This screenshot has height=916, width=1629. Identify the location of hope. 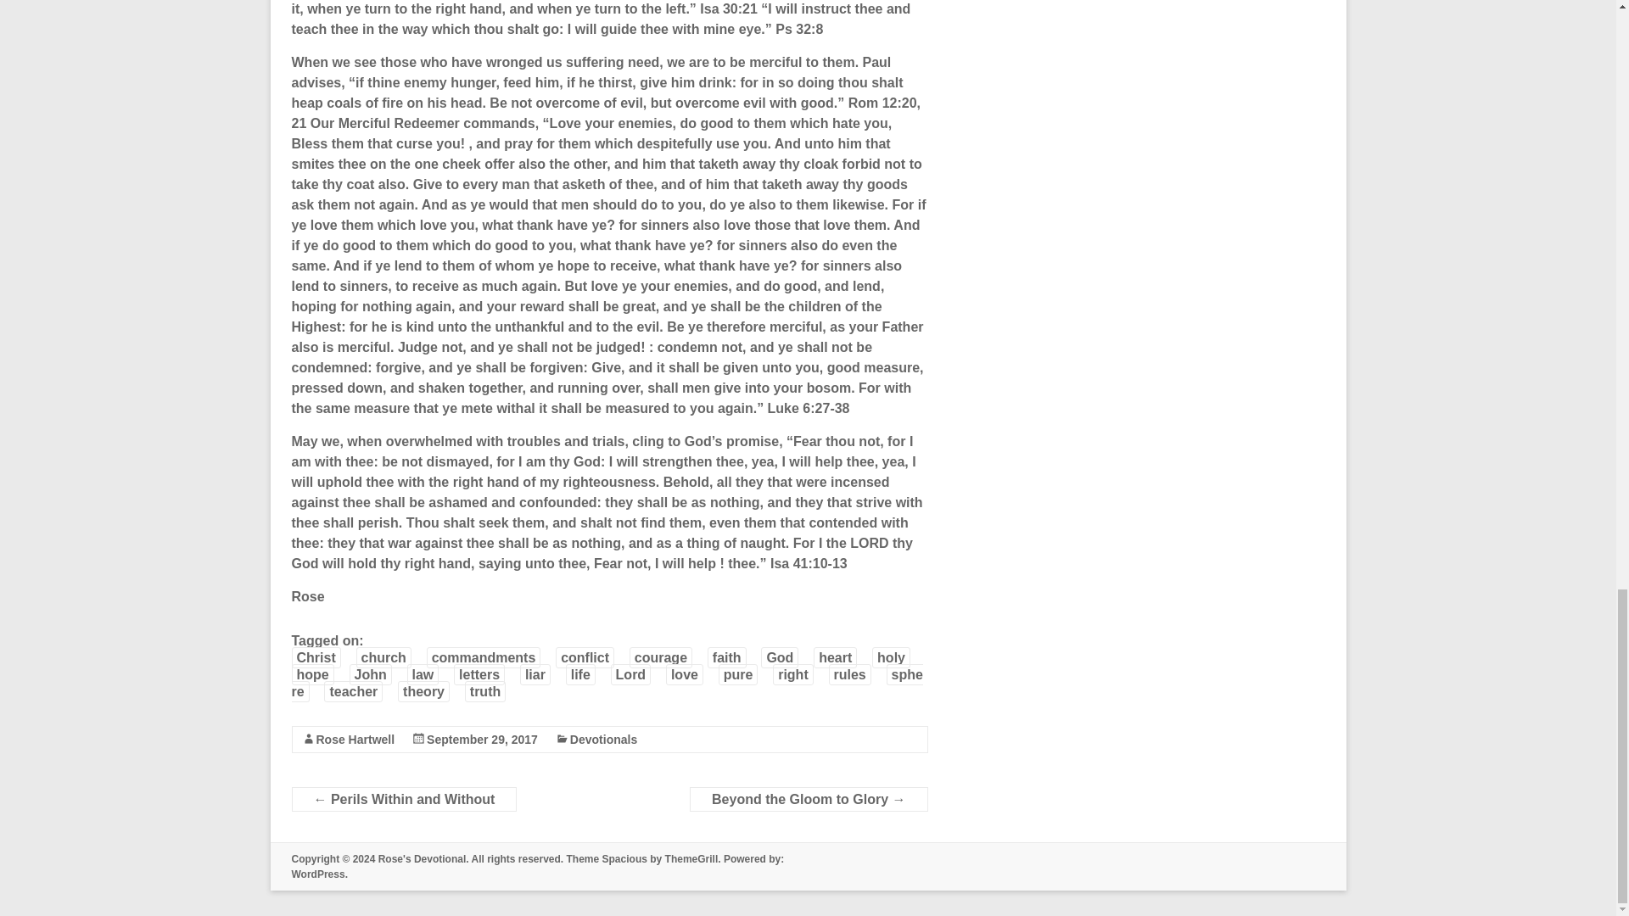
(312, 674).